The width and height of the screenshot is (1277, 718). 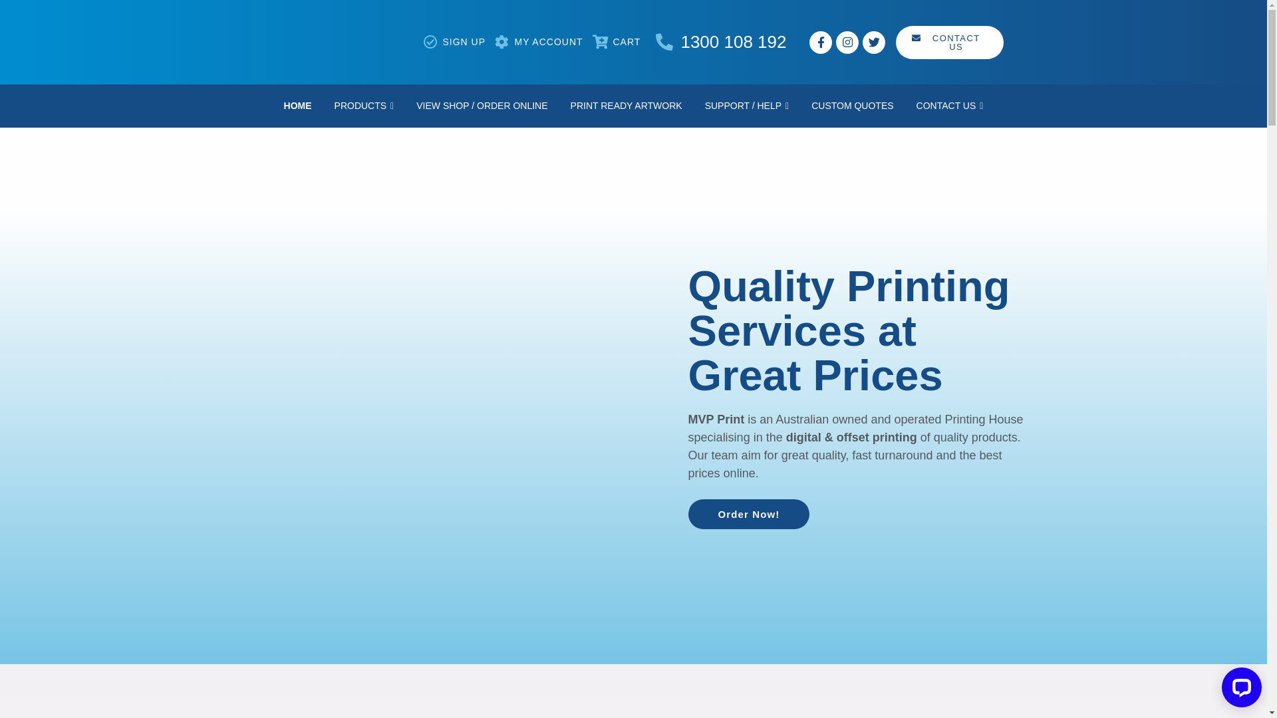 What do you see at coordinates (298, 106) in the screenshot?
I see `HOME` at bounding box center [298, 106].